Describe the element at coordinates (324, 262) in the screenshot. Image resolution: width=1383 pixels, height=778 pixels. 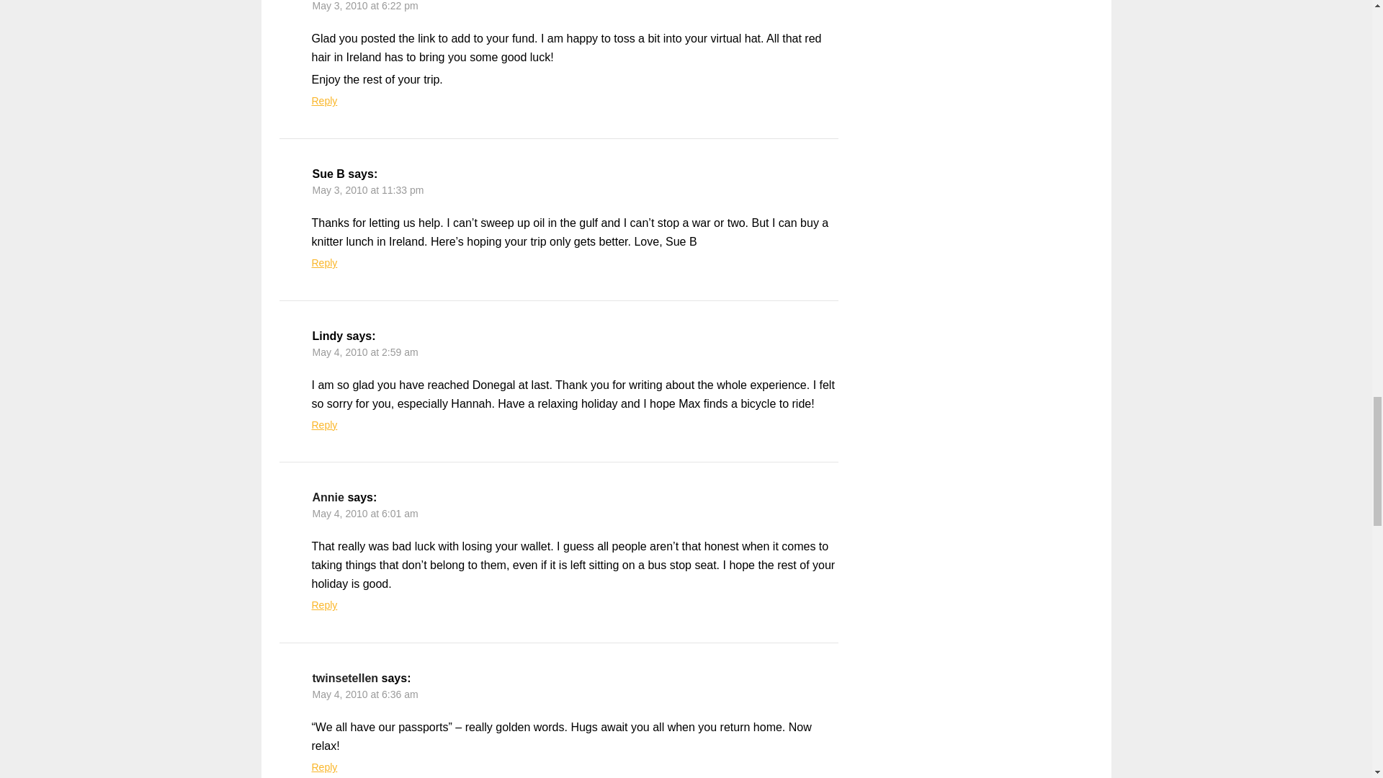
I see `Reply` at that location.